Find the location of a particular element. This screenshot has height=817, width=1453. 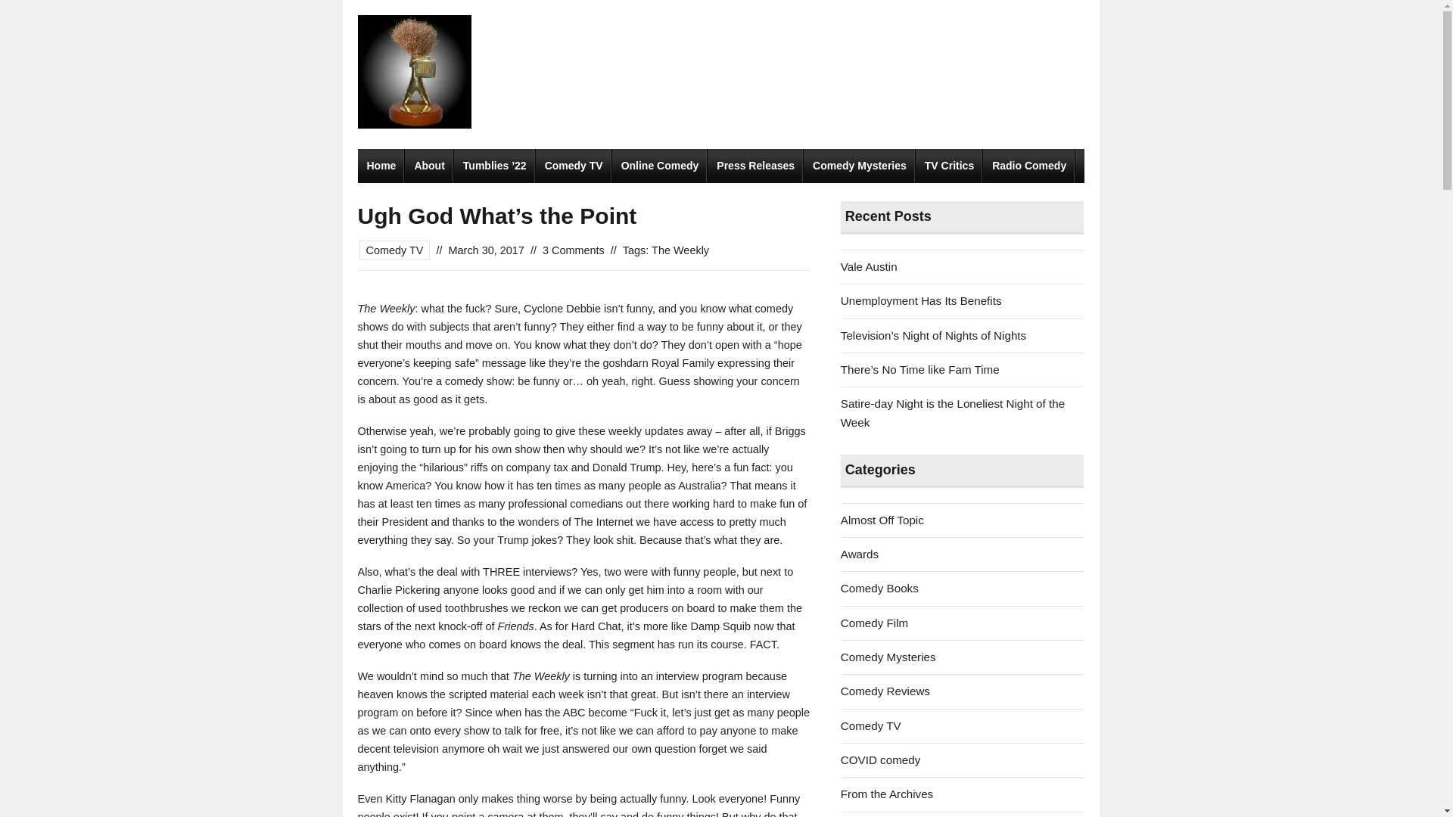

About is located at coordinates (429, 165).